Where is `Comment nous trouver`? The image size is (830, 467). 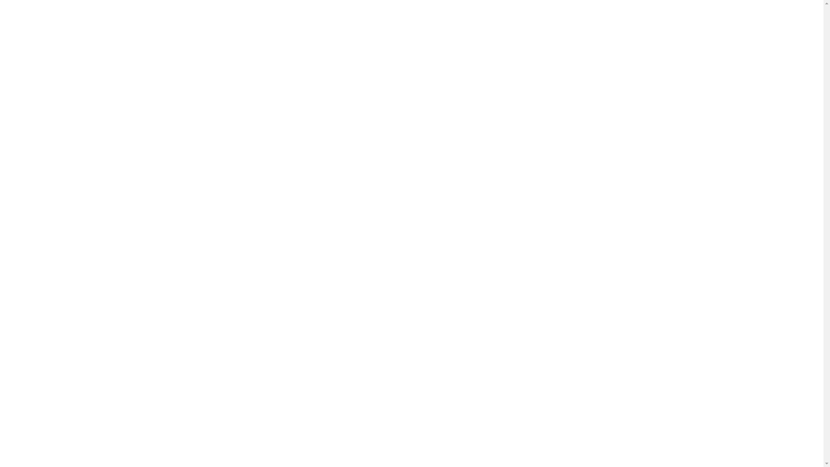
Comment nous trouver is located at coordinates (561, 86).